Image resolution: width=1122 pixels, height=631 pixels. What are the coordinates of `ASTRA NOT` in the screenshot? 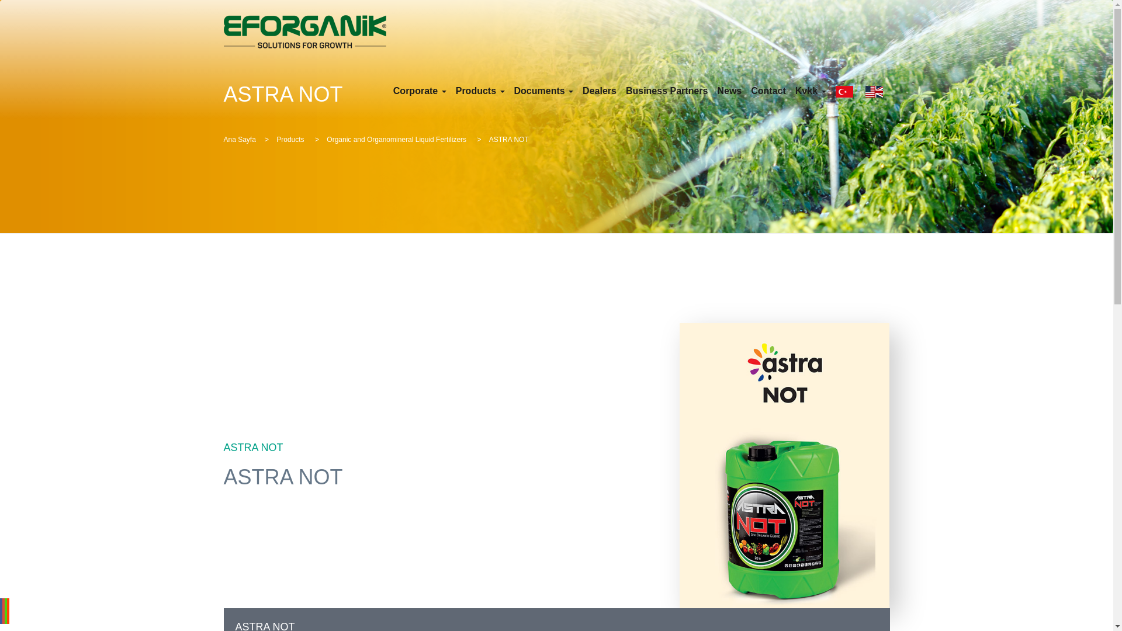 It's located at (556, 619).